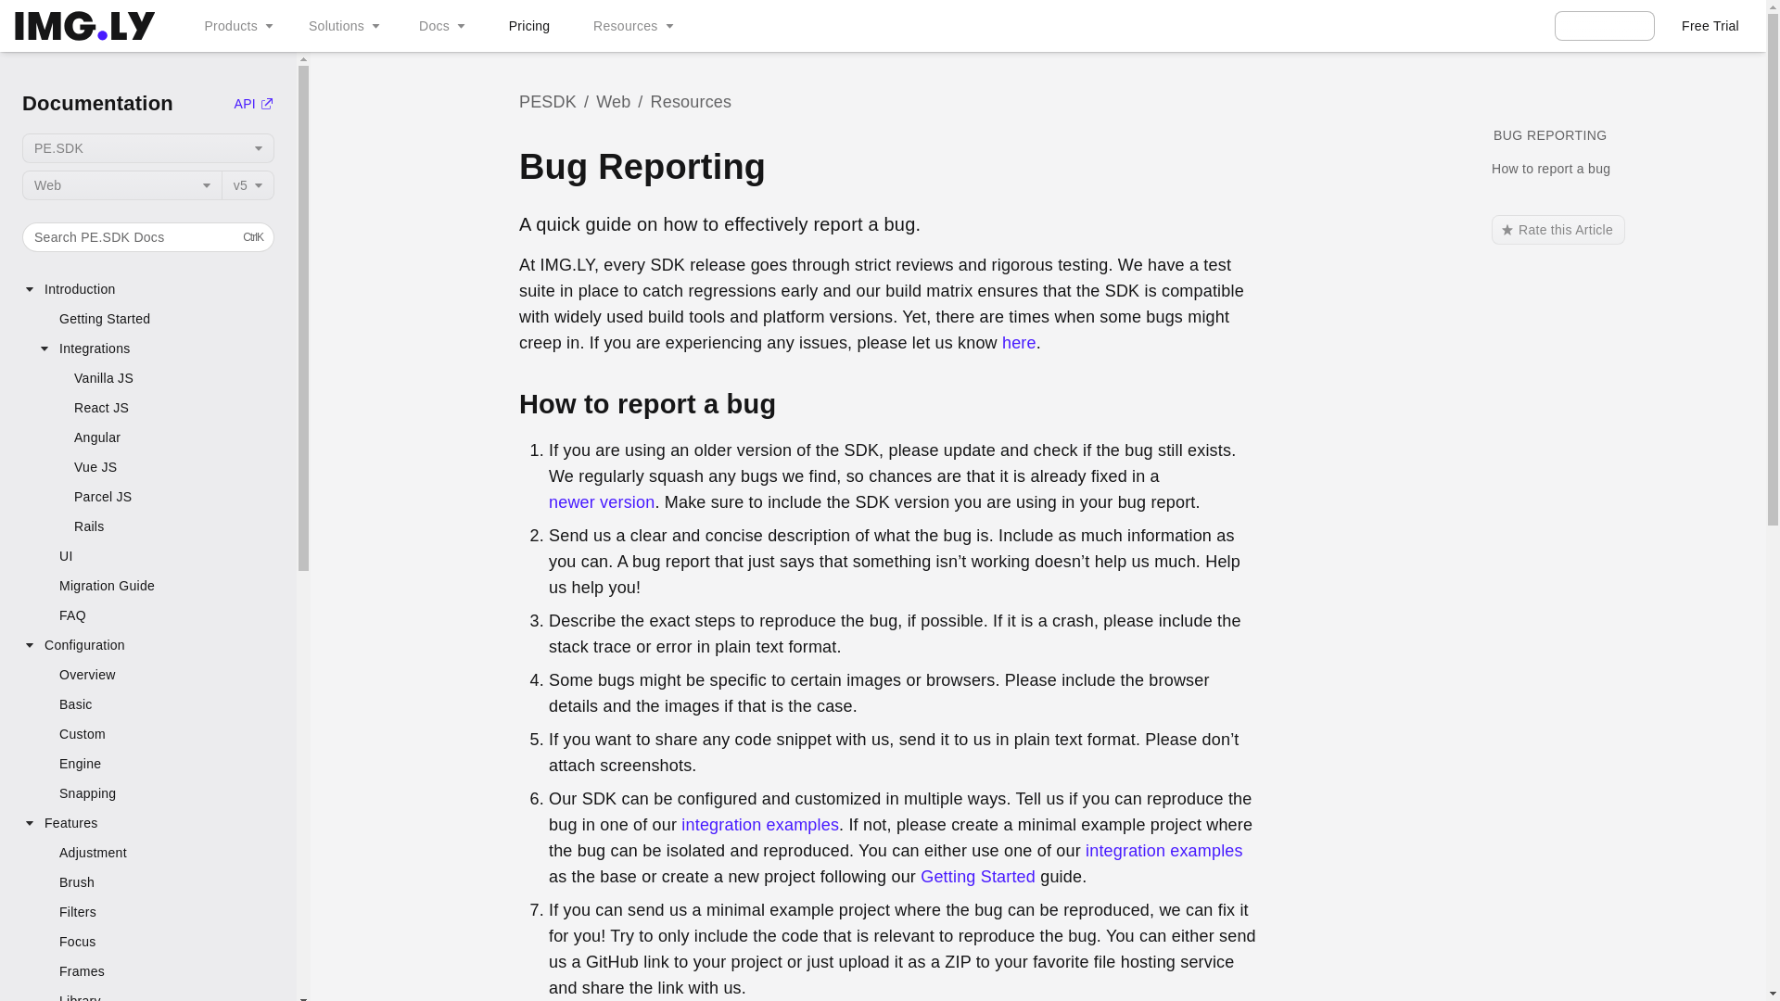  Describe the element at coordinates (236, 26) in the screenshot. I see `Brush` at that location.